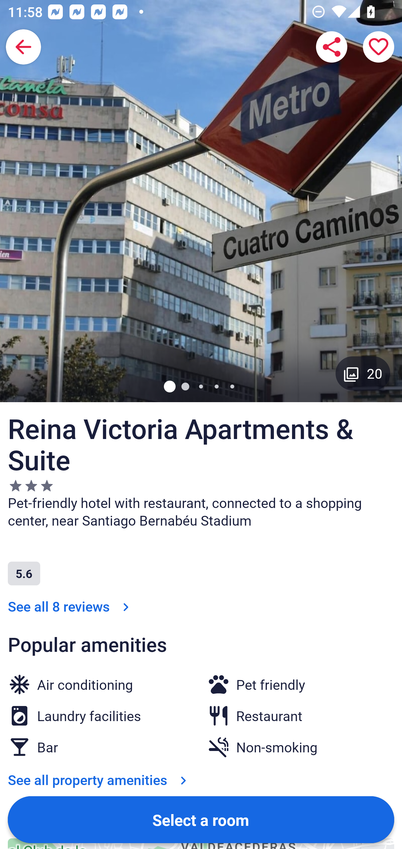  Describe the element at coordinates (363, 373) in the screenshot. I see `Gallery button with 20 images` at that location.